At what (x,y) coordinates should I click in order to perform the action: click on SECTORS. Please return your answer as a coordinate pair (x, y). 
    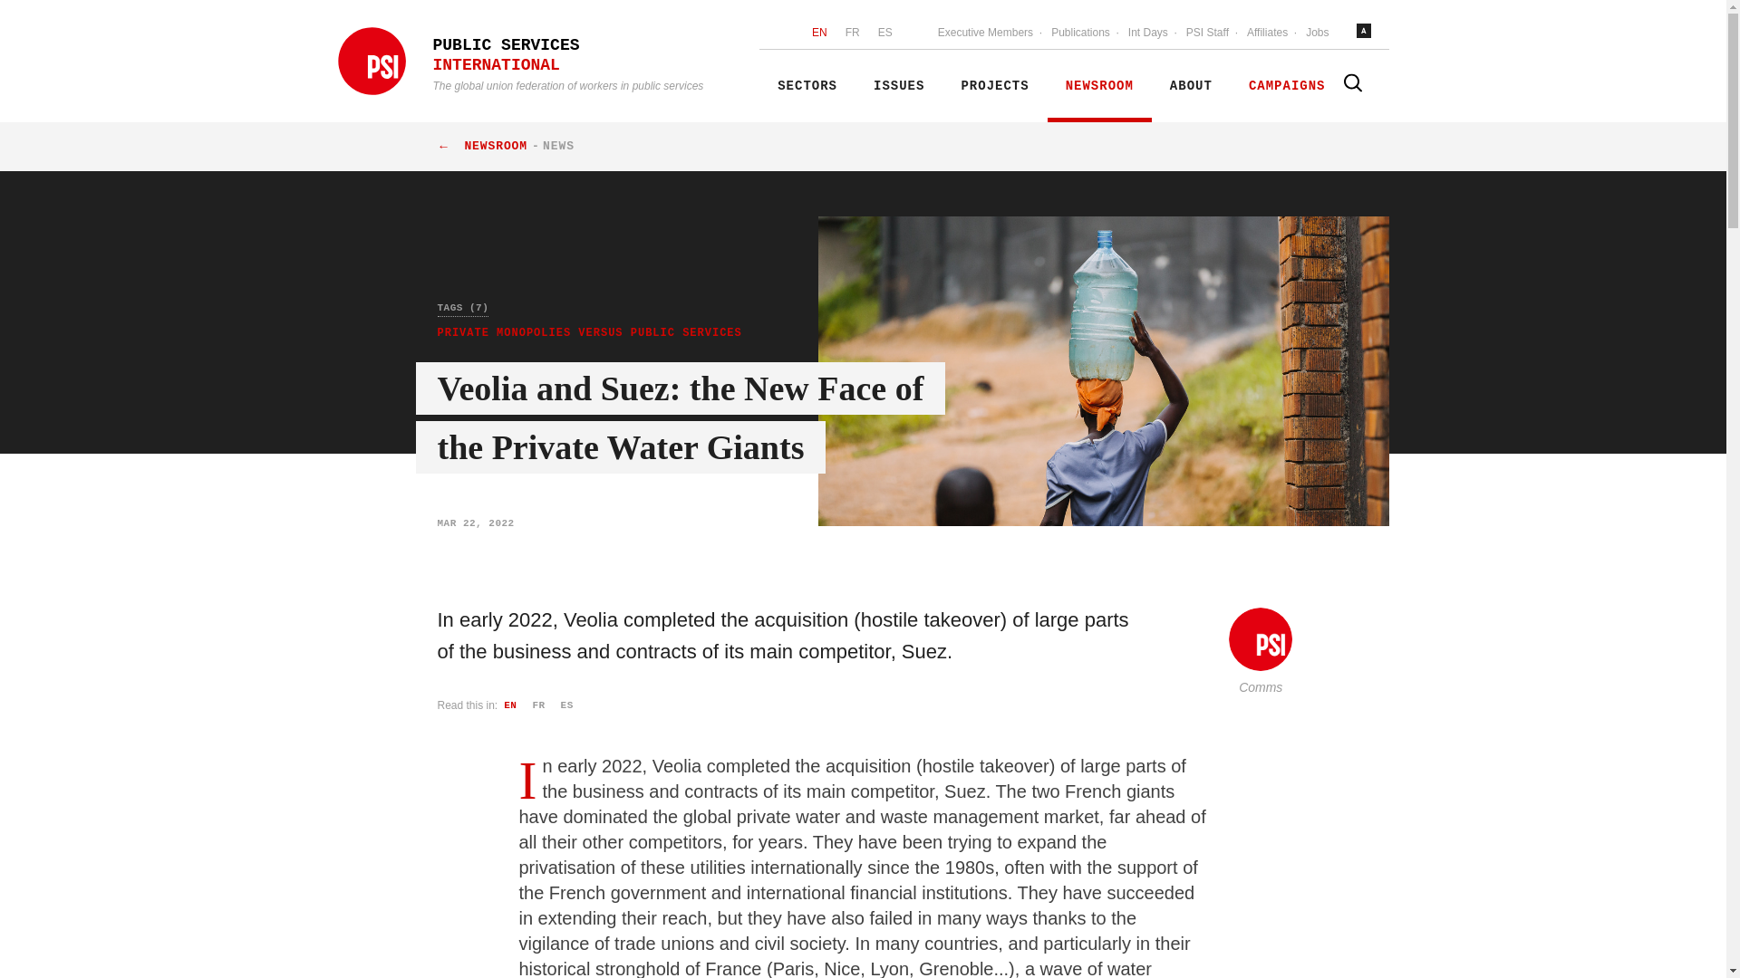
    Looking at the image, I should click on (807, 86).